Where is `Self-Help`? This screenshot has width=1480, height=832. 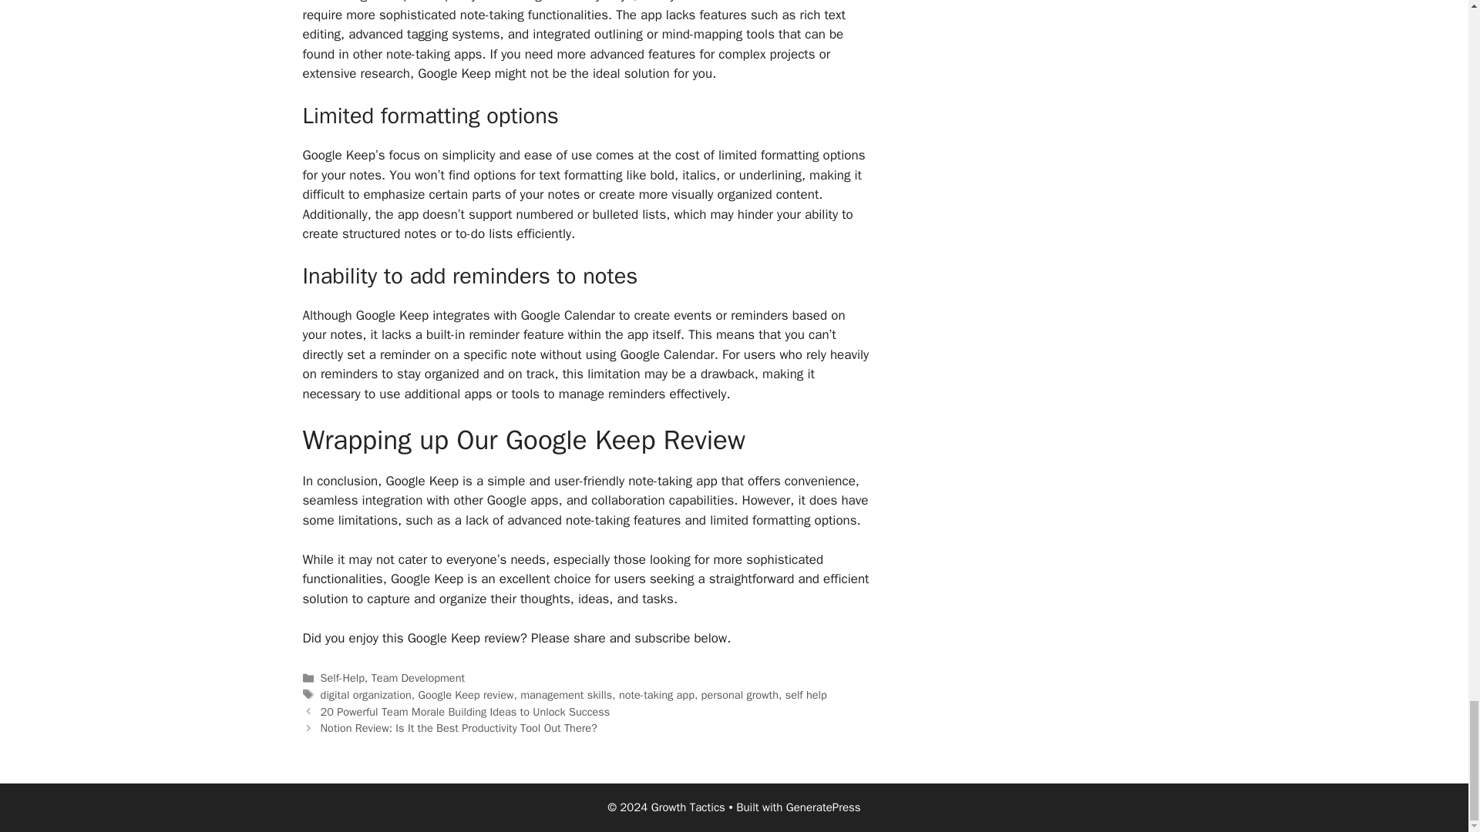 Self-Help is located at coordinates (342, 677).